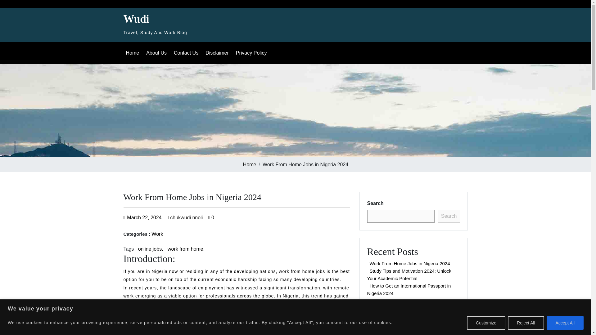 Image resolution: width=596 pixels, height=335 pixels. I want to click on Accept All, so click(565, 323).